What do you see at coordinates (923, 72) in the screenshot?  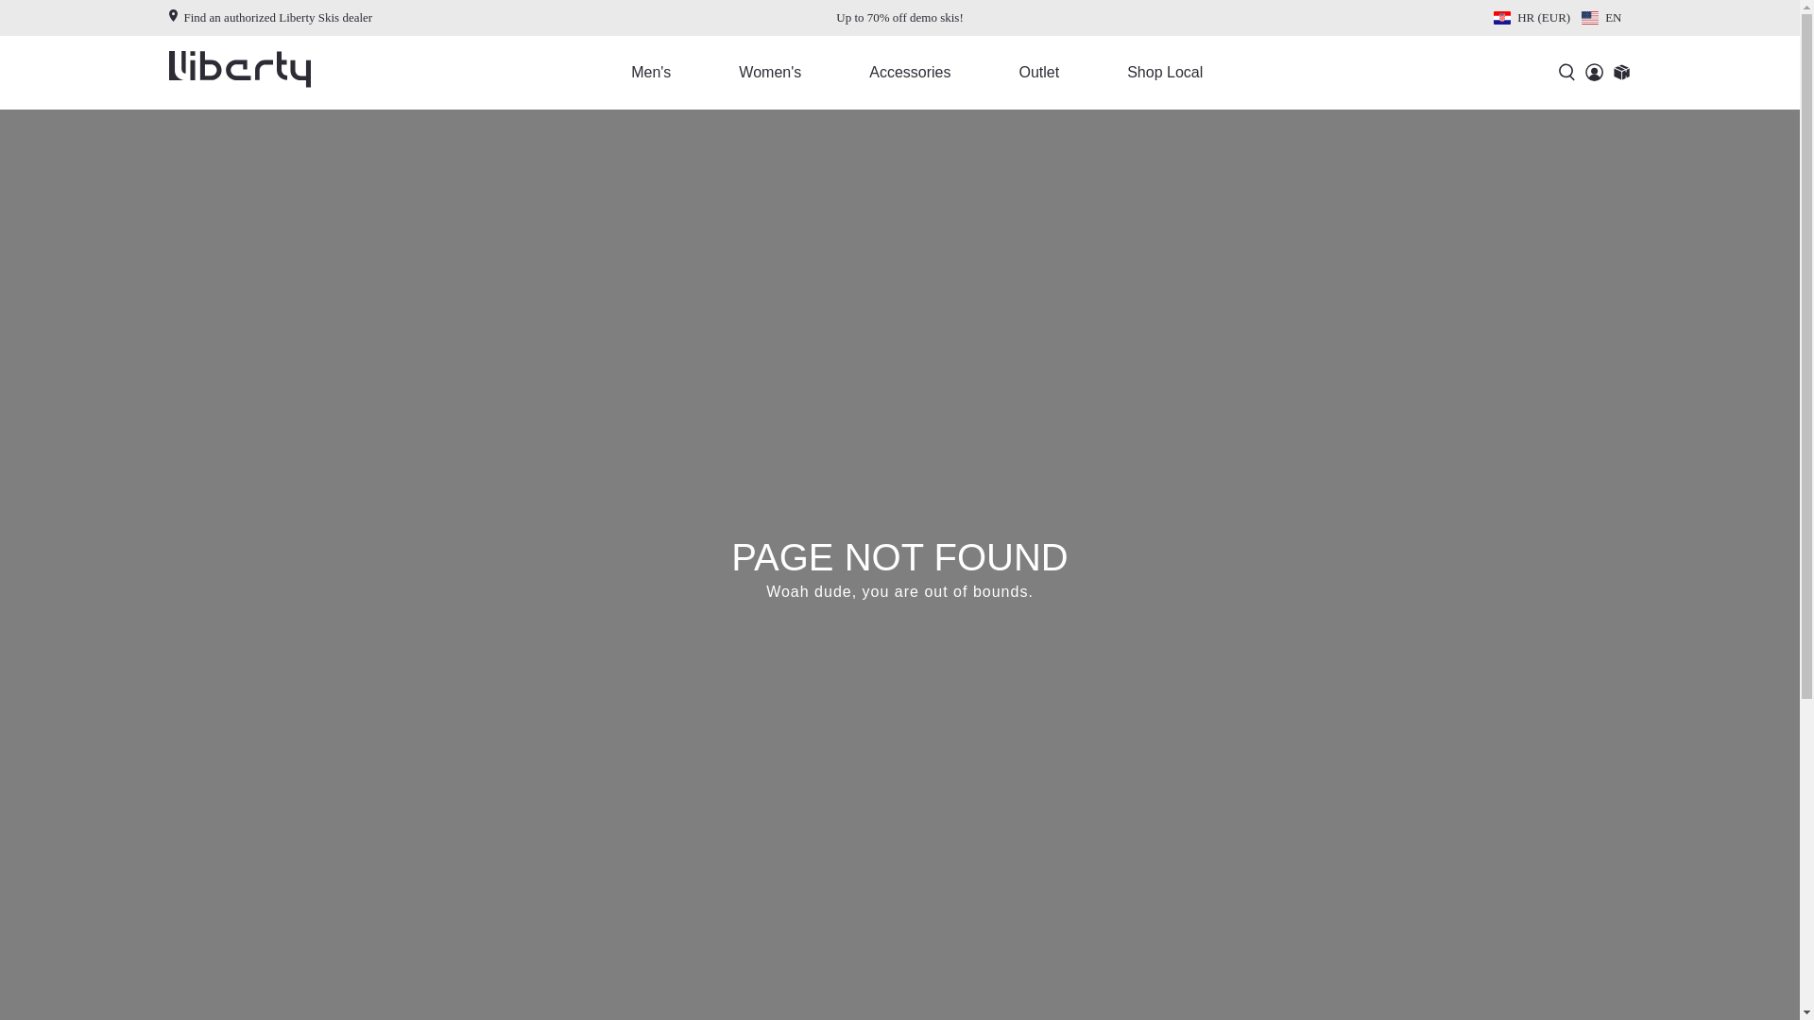 I see `Accessories` at bounding box center [923, 72].